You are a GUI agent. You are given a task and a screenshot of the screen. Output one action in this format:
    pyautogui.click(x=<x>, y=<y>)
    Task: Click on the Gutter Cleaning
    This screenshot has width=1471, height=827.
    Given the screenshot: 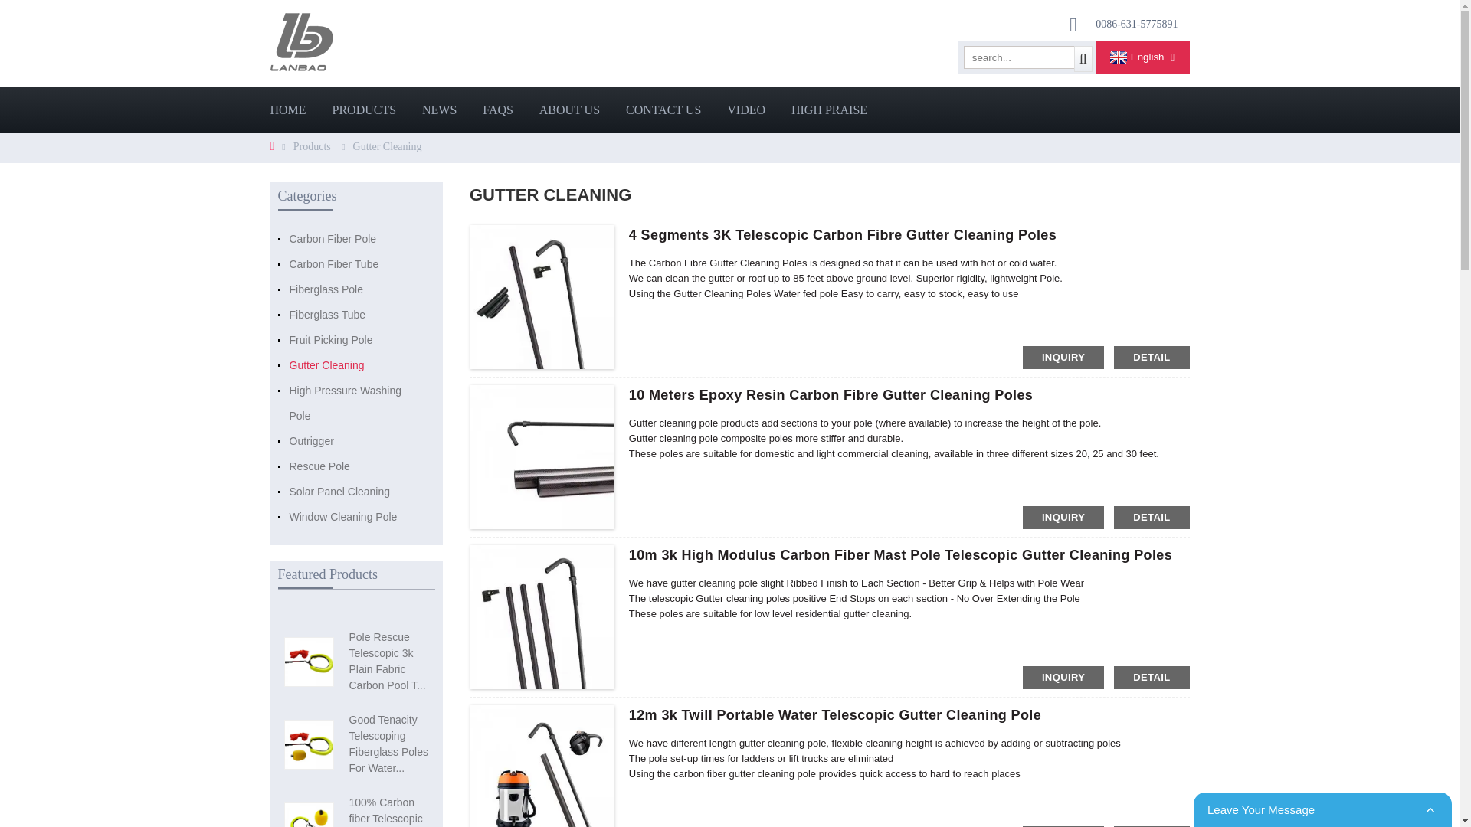 What is the action you would take?
    pyautogui.click(x=356, y=365)
    